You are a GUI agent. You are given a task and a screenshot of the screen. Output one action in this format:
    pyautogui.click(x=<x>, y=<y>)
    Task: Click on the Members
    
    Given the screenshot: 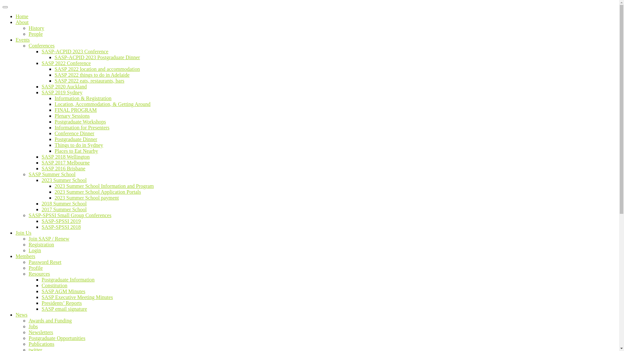 What is the action you would take?
    pyautogui.click(x=25, y=256)
    